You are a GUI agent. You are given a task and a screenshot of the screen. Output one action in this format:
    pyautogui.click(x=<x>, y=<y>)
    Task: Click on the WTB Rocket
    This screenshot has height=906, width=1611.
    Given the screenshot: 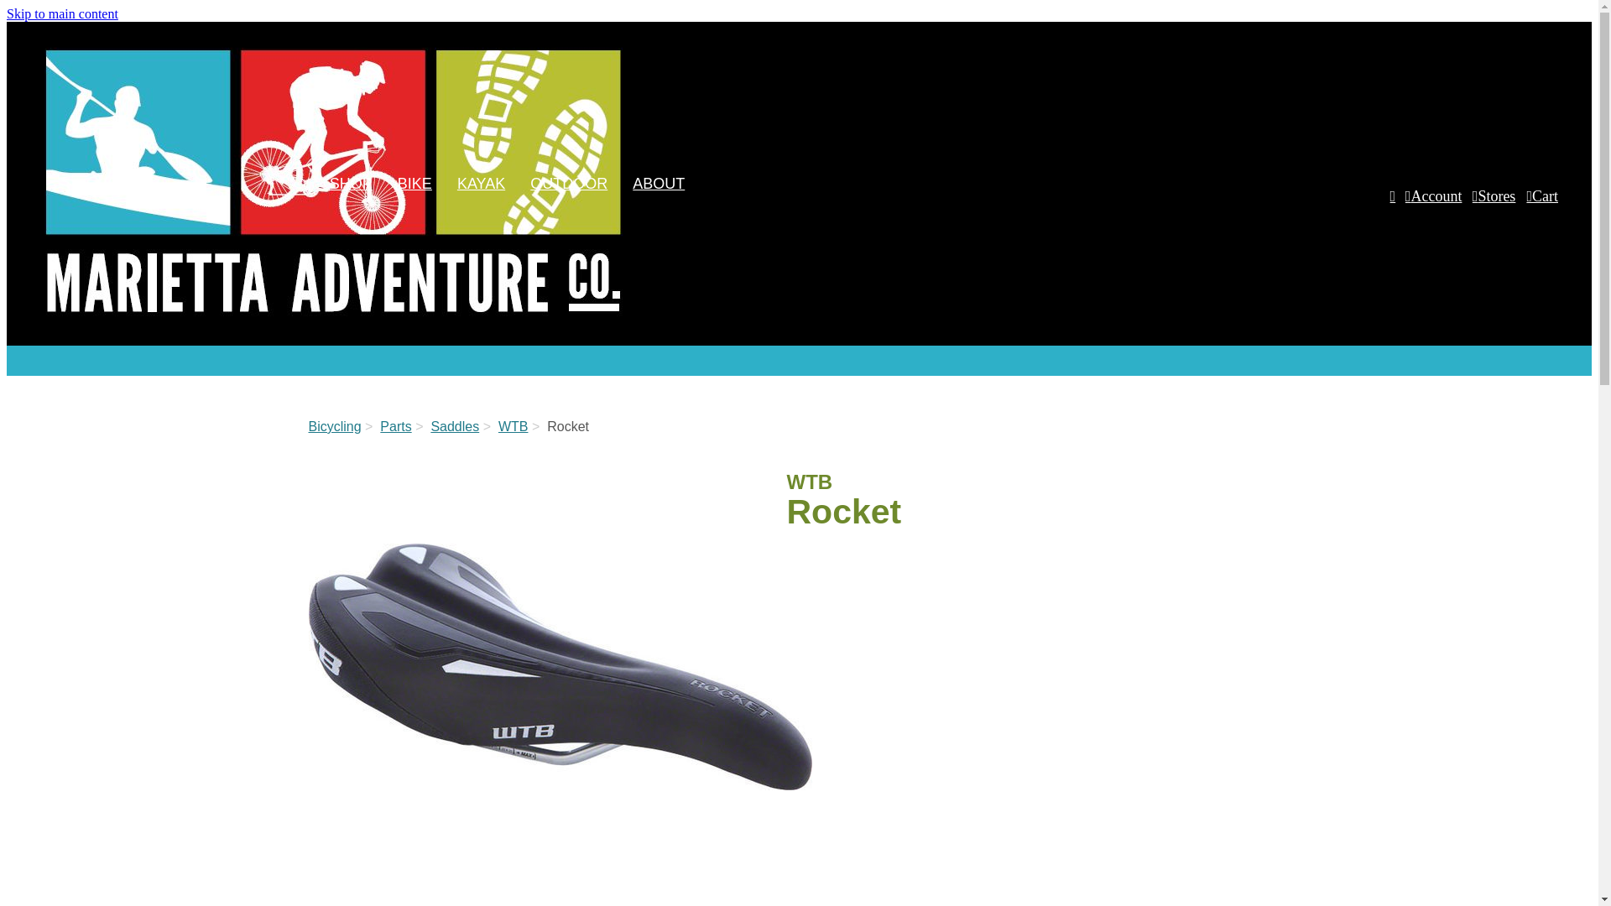 What is the action you would take?
    pyautogui.click(x=560, y=666)
    